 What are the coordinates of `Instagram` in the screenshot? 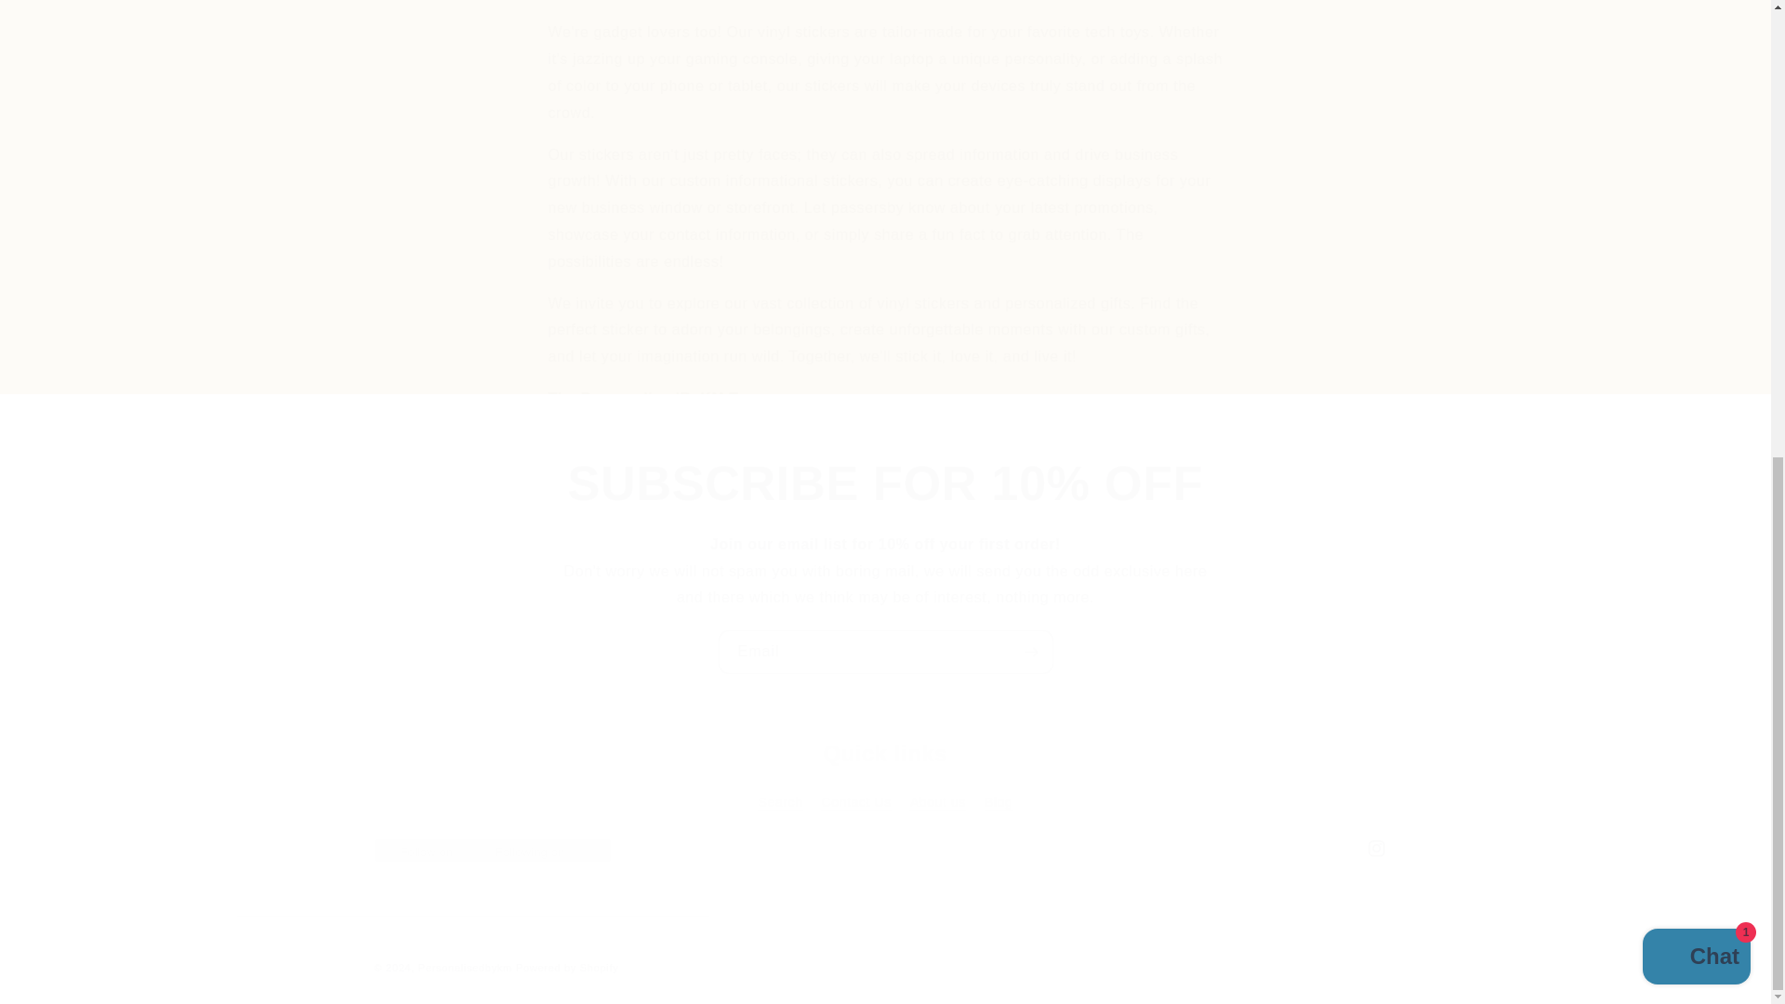 It's located at (885, 780).